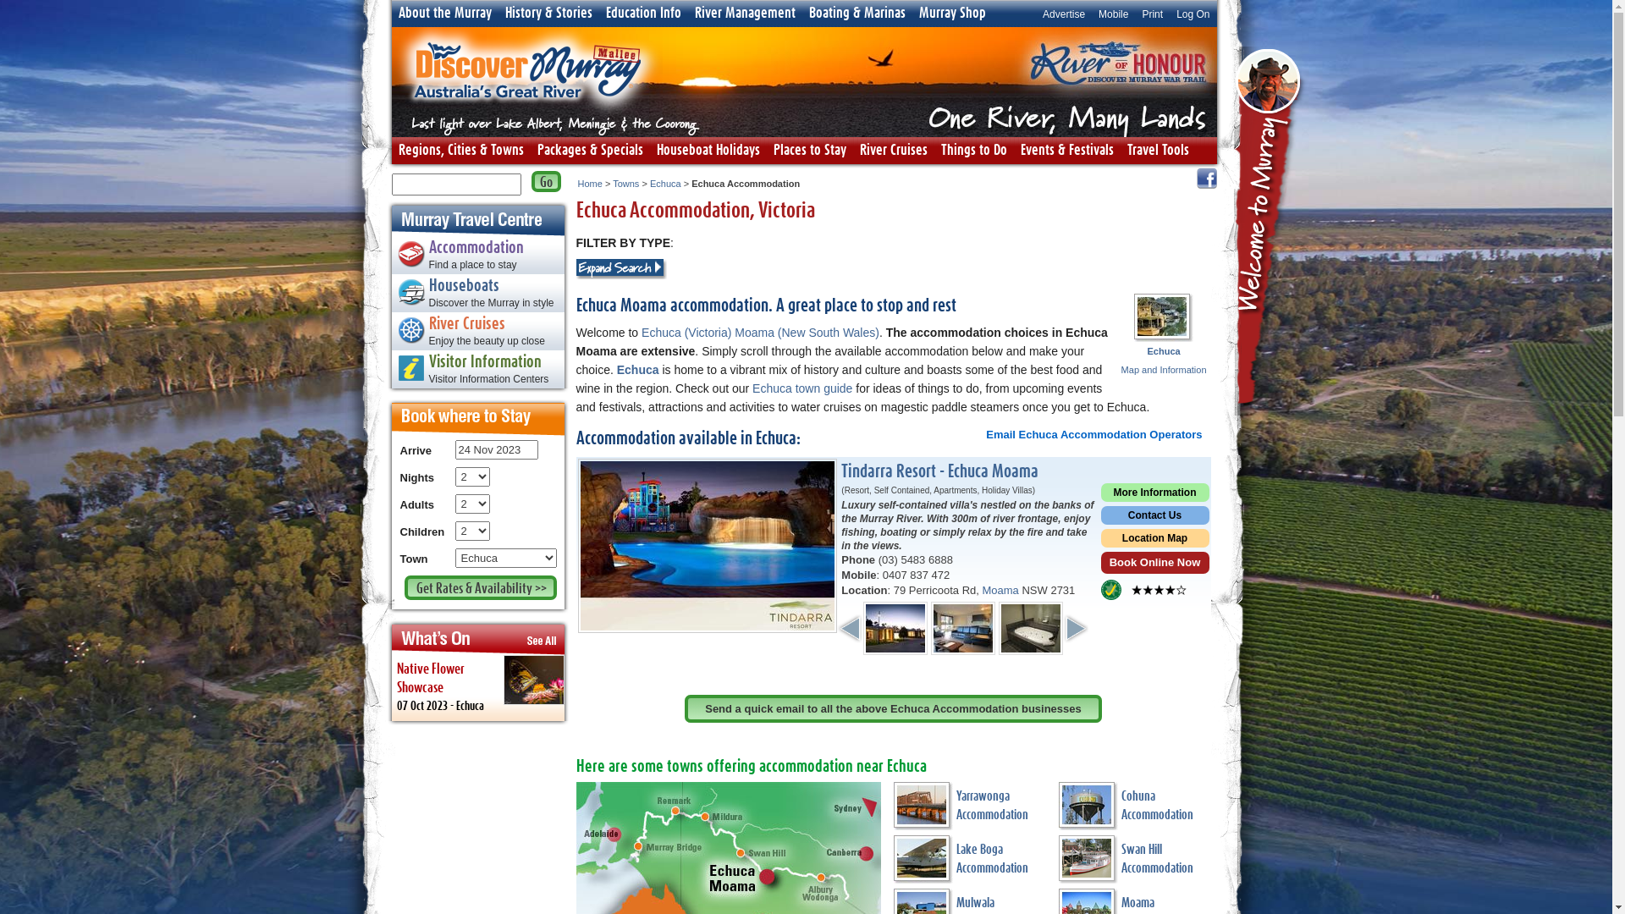 The image size is (1625, 914). Describe the element at coordinates (1193, 14) in the screenshot. I see `Log On` at that location.